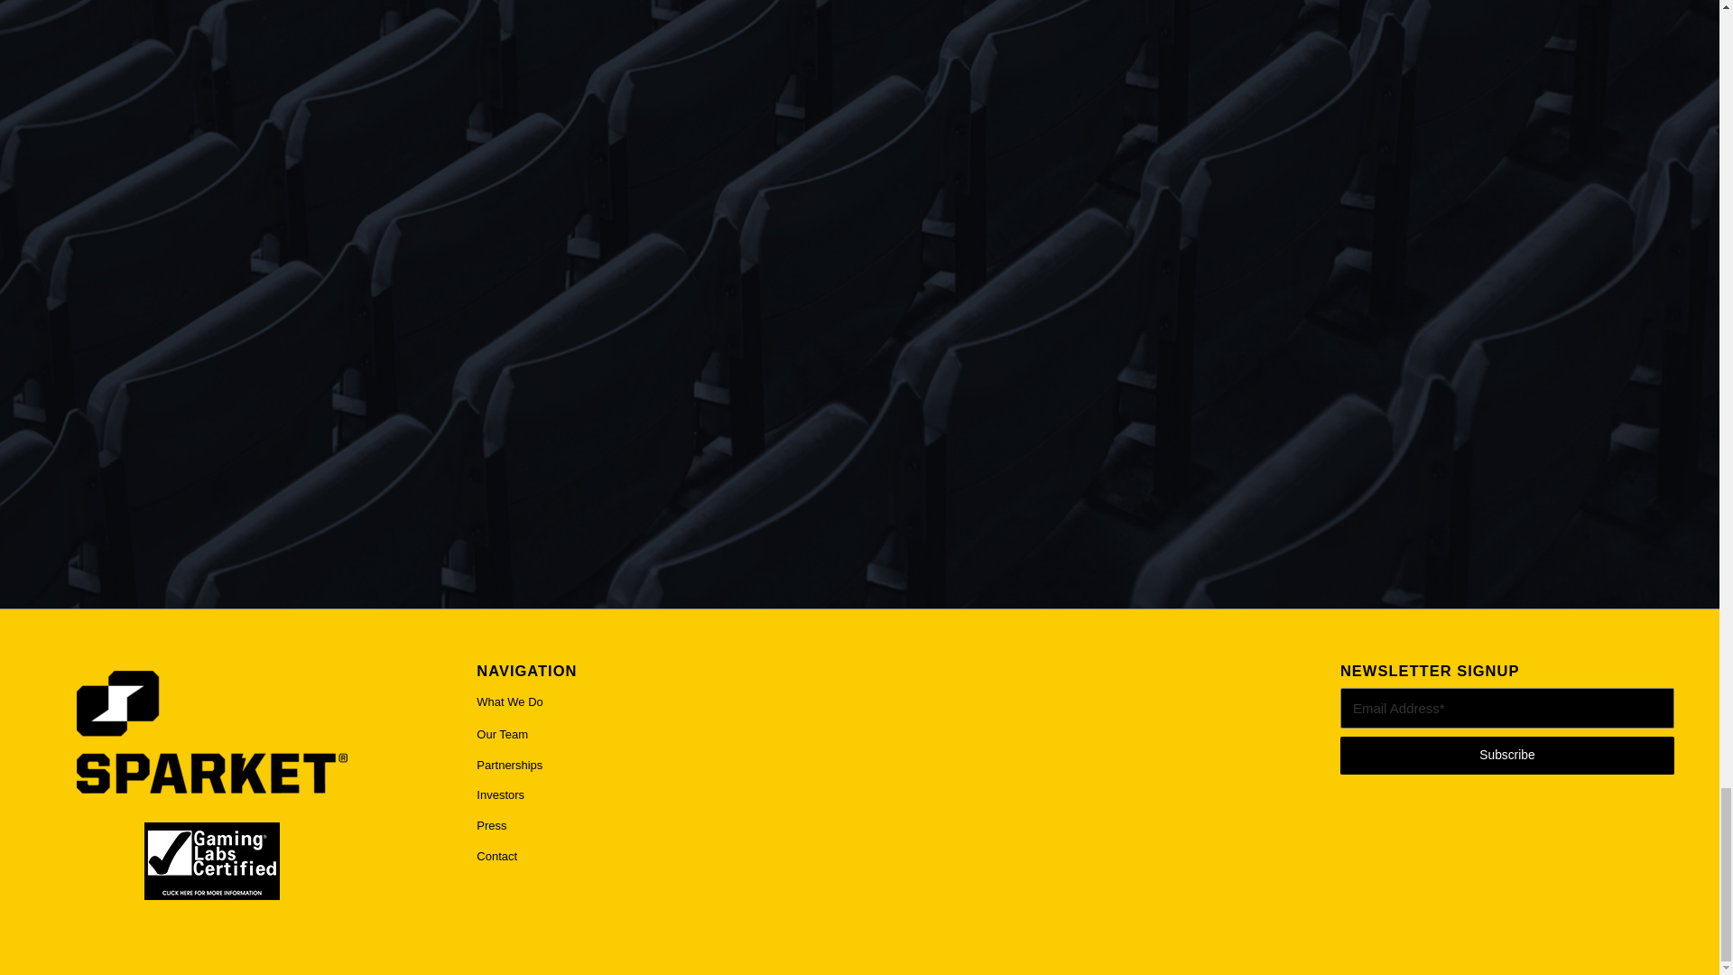 The height and width of the screenshot is (975, 1733). Describe the element at coordinates (644, 766) in the screenshot. I see `Partnerships` at that location.